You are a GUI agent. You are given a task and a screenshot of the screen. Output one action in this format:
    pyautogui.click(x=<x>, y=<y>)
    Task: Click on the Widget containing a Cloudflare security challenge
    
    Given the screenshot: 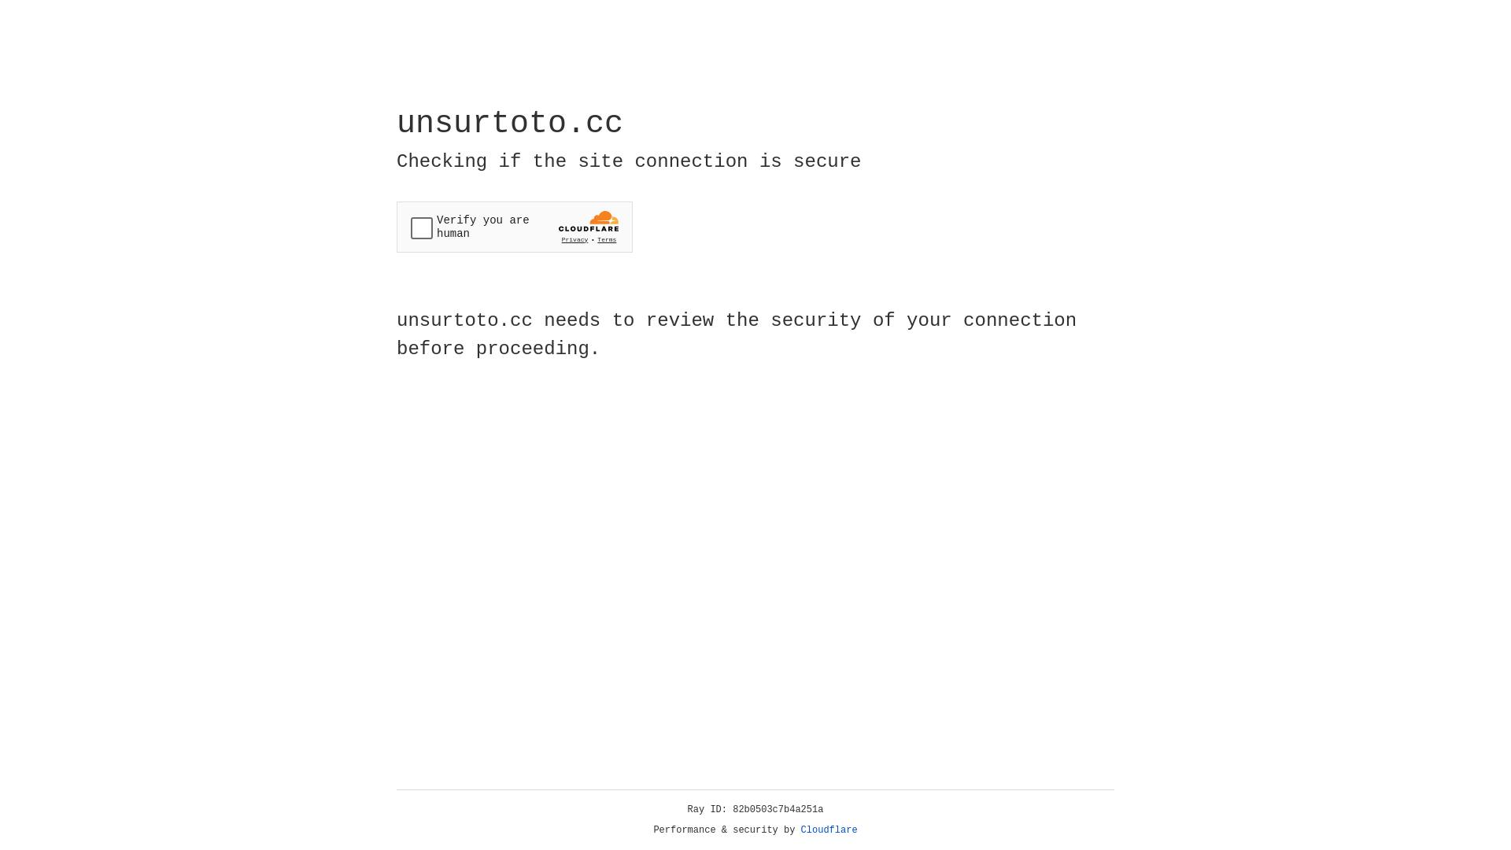 What is the action you would take?
    pyautogui.click(x=515, y=227)
    